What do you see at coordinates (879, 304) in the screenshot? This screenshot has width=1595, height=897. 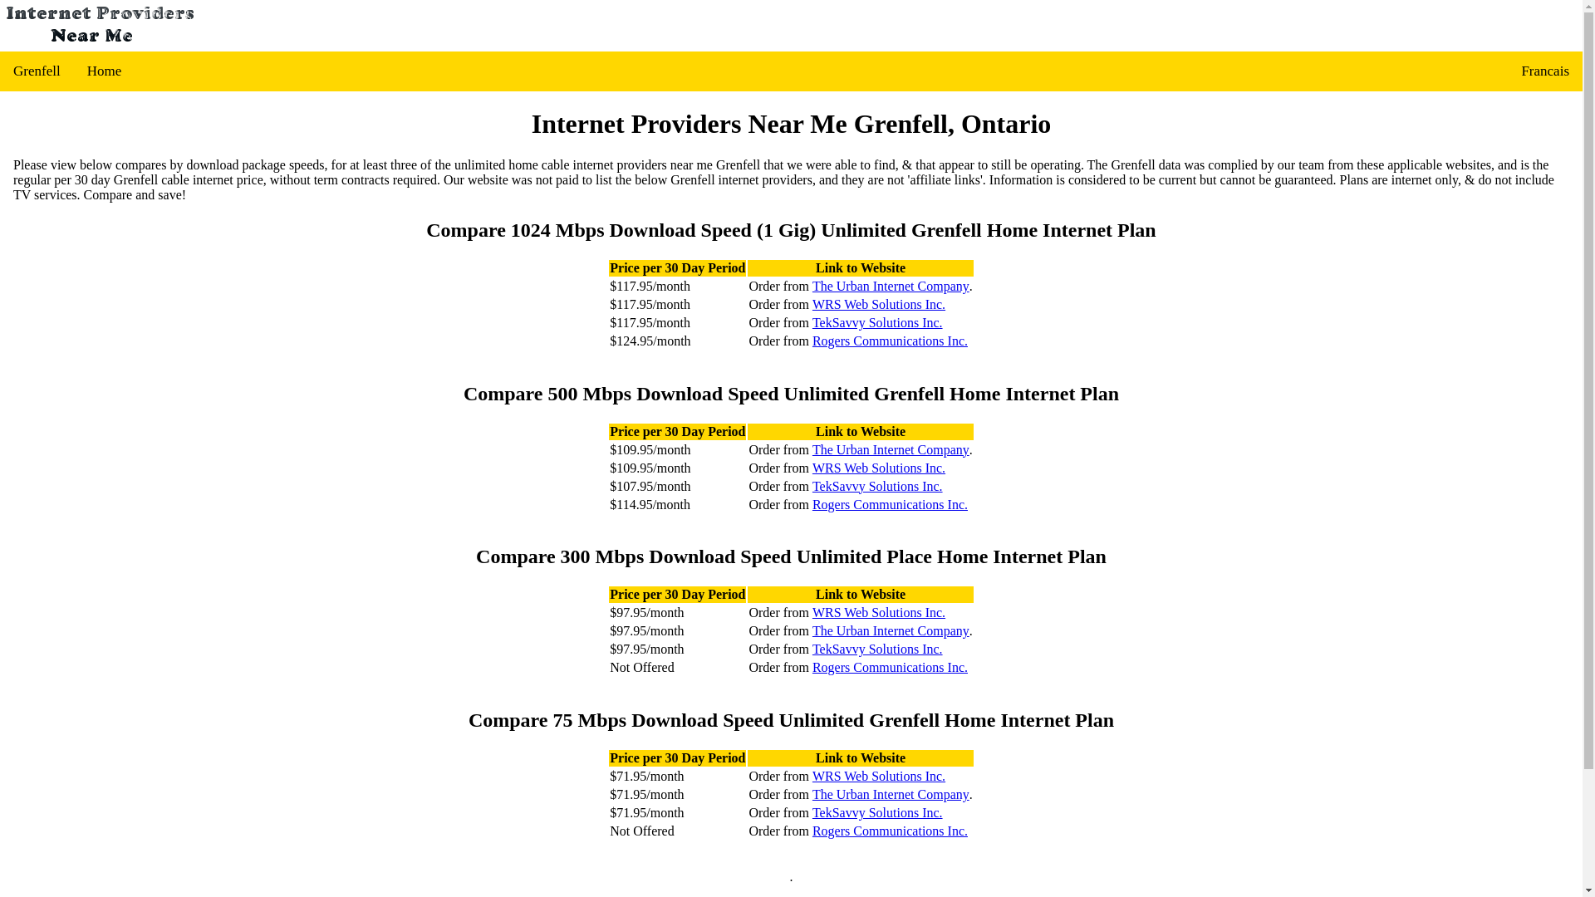 I see `WRS Web Solutions Inc.` at bounding box center [879, 304].